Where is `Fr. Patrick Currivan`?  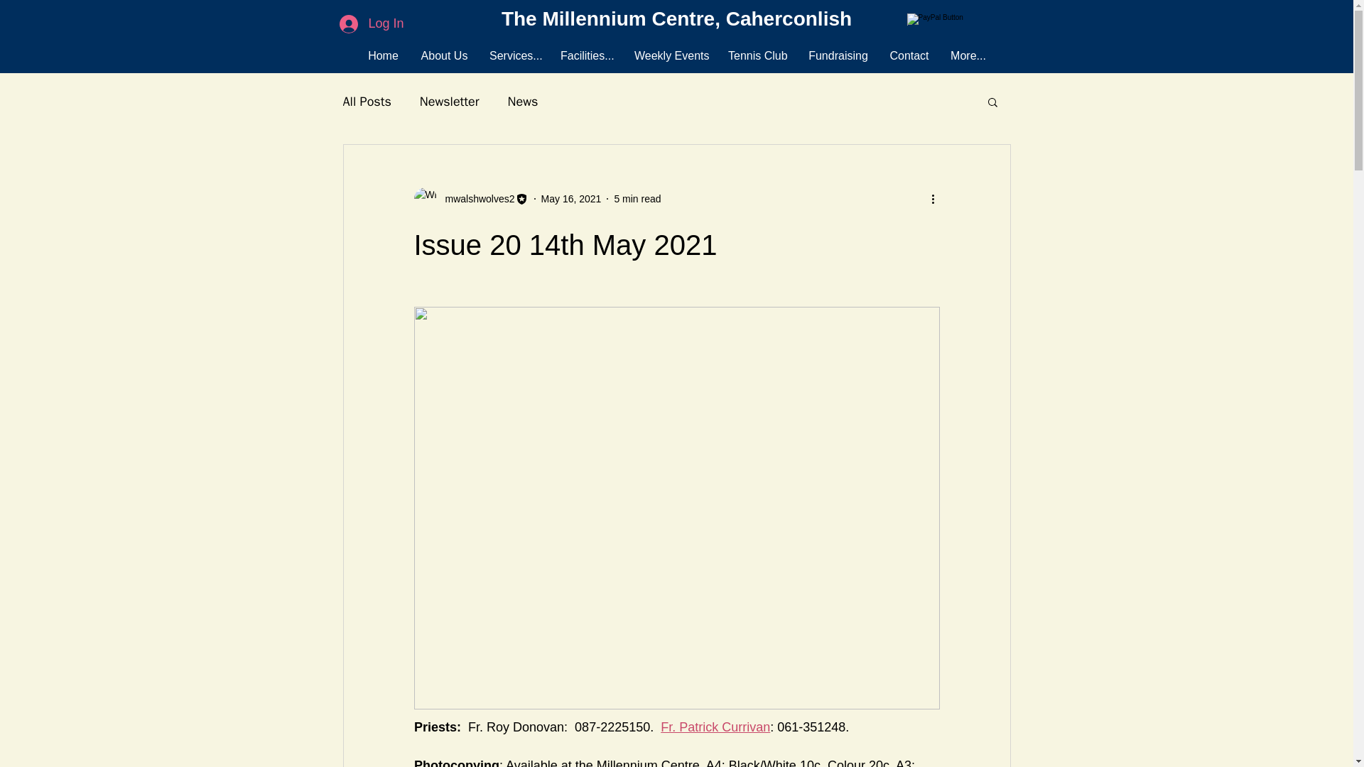 Fr. Patrick Currivan is located at coordinates (715, 727).